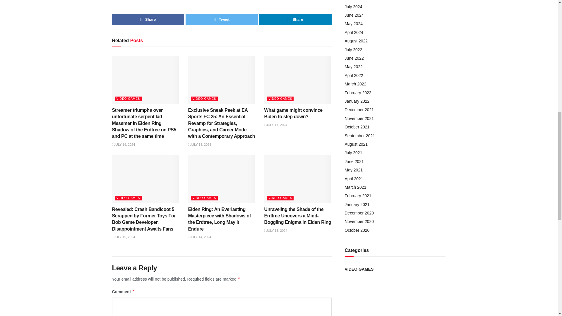 This screenshot has width=562, height=316. Describe the element at coordinates (295, 19) in the screenshot. I see `Share` at that location.